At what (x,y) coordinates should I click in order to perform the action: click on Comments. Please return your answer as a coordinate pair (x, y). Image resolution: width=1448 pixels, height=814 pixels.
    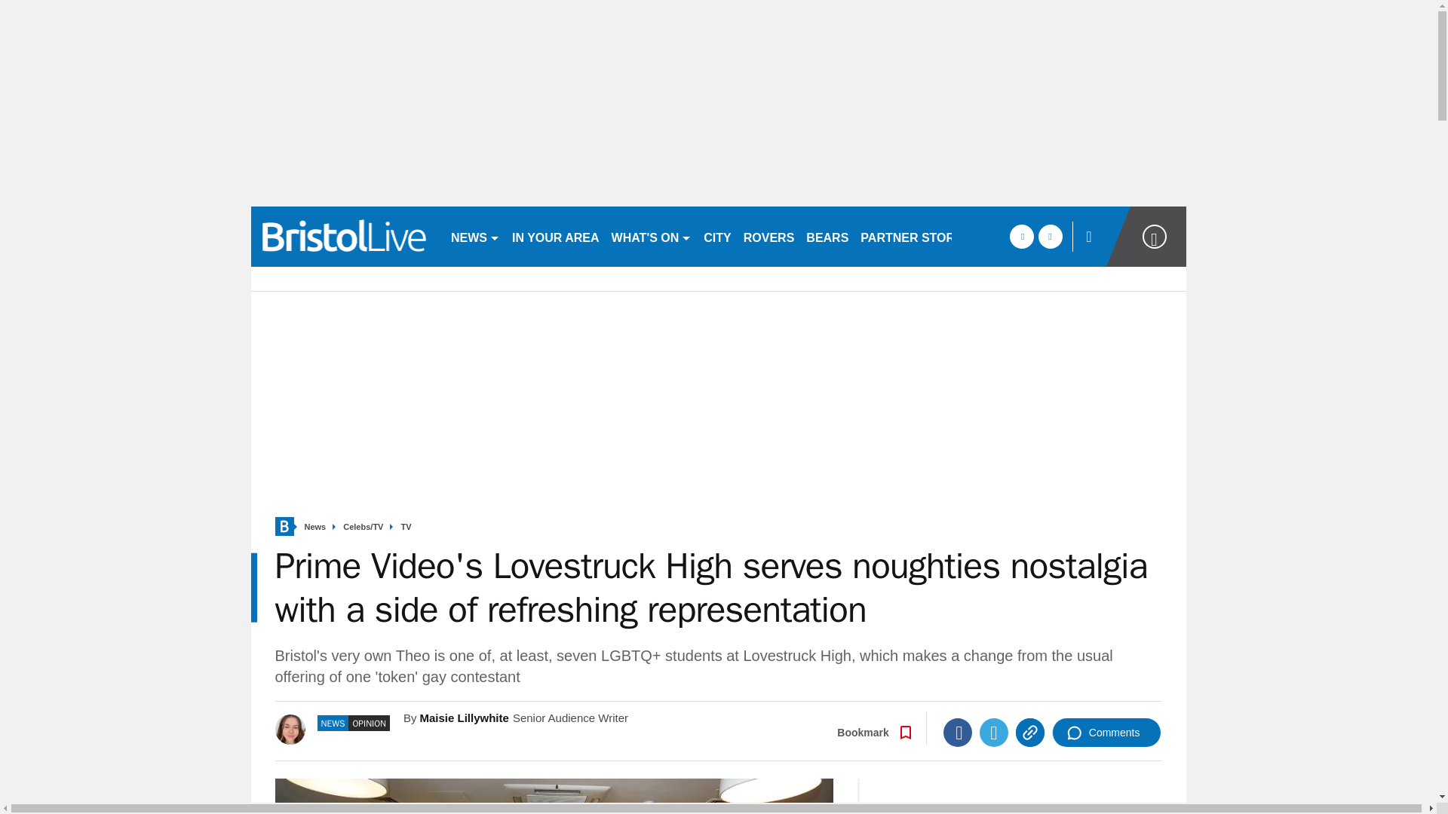
    Looking at the image, I should click on (1106, 733).